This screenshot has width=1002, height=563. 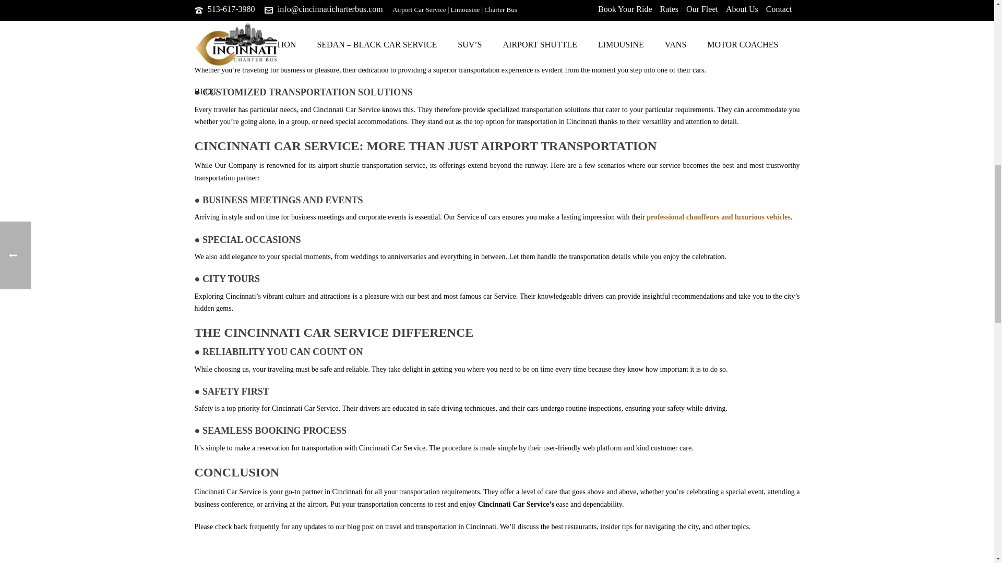 I want to click on Cincinnati Car Rental Company, so click(x=245, y=57).